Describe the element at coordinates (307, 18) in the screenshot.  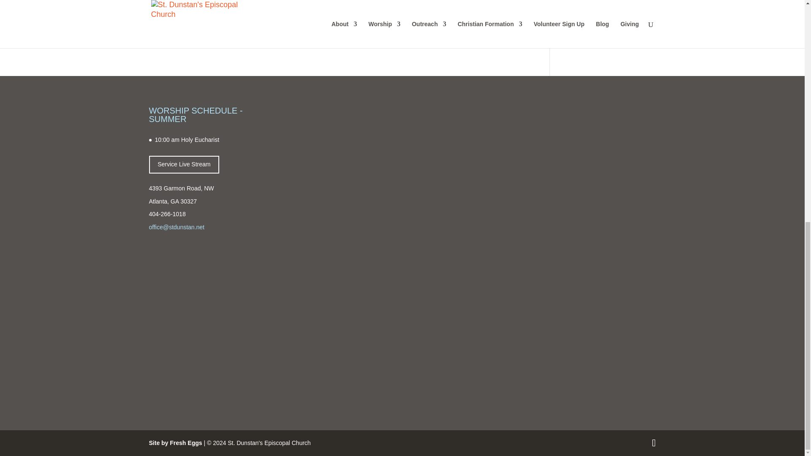
I see `Download` at that location.